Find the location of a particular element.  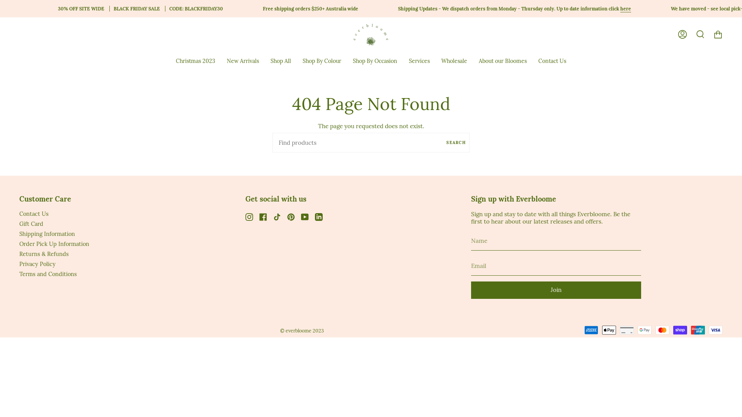

Contact Us is located at coordinates (552, 61).